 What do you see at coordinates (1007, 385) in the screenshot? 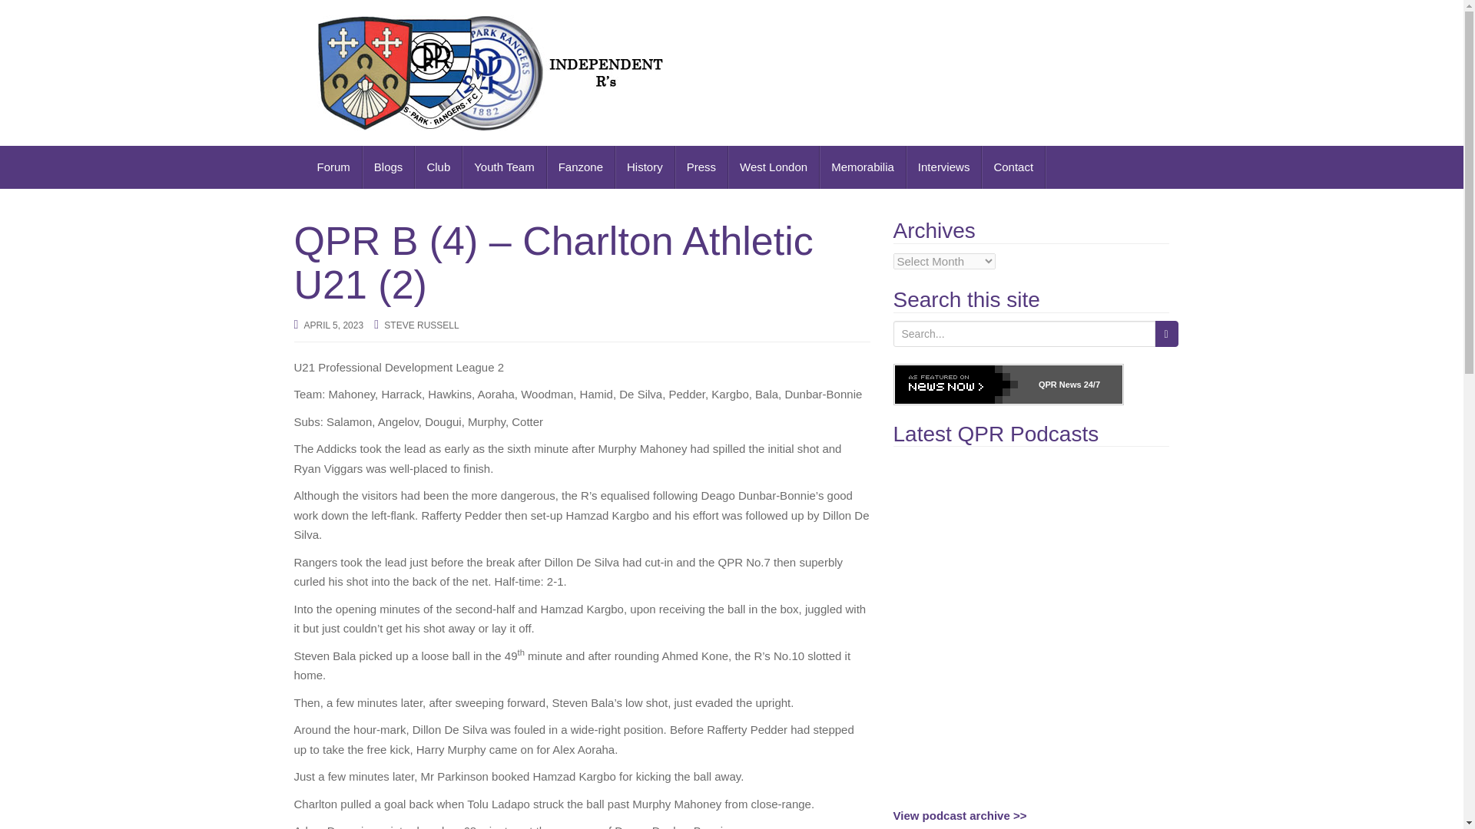
I see `Click here for more QPR news from NewsNow` at bounding box center [1007, 385].